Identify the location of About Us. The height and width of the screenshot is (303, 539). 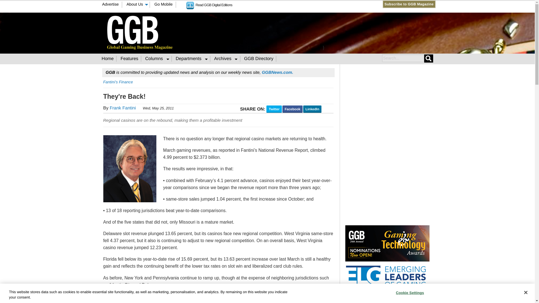
(137, 5).